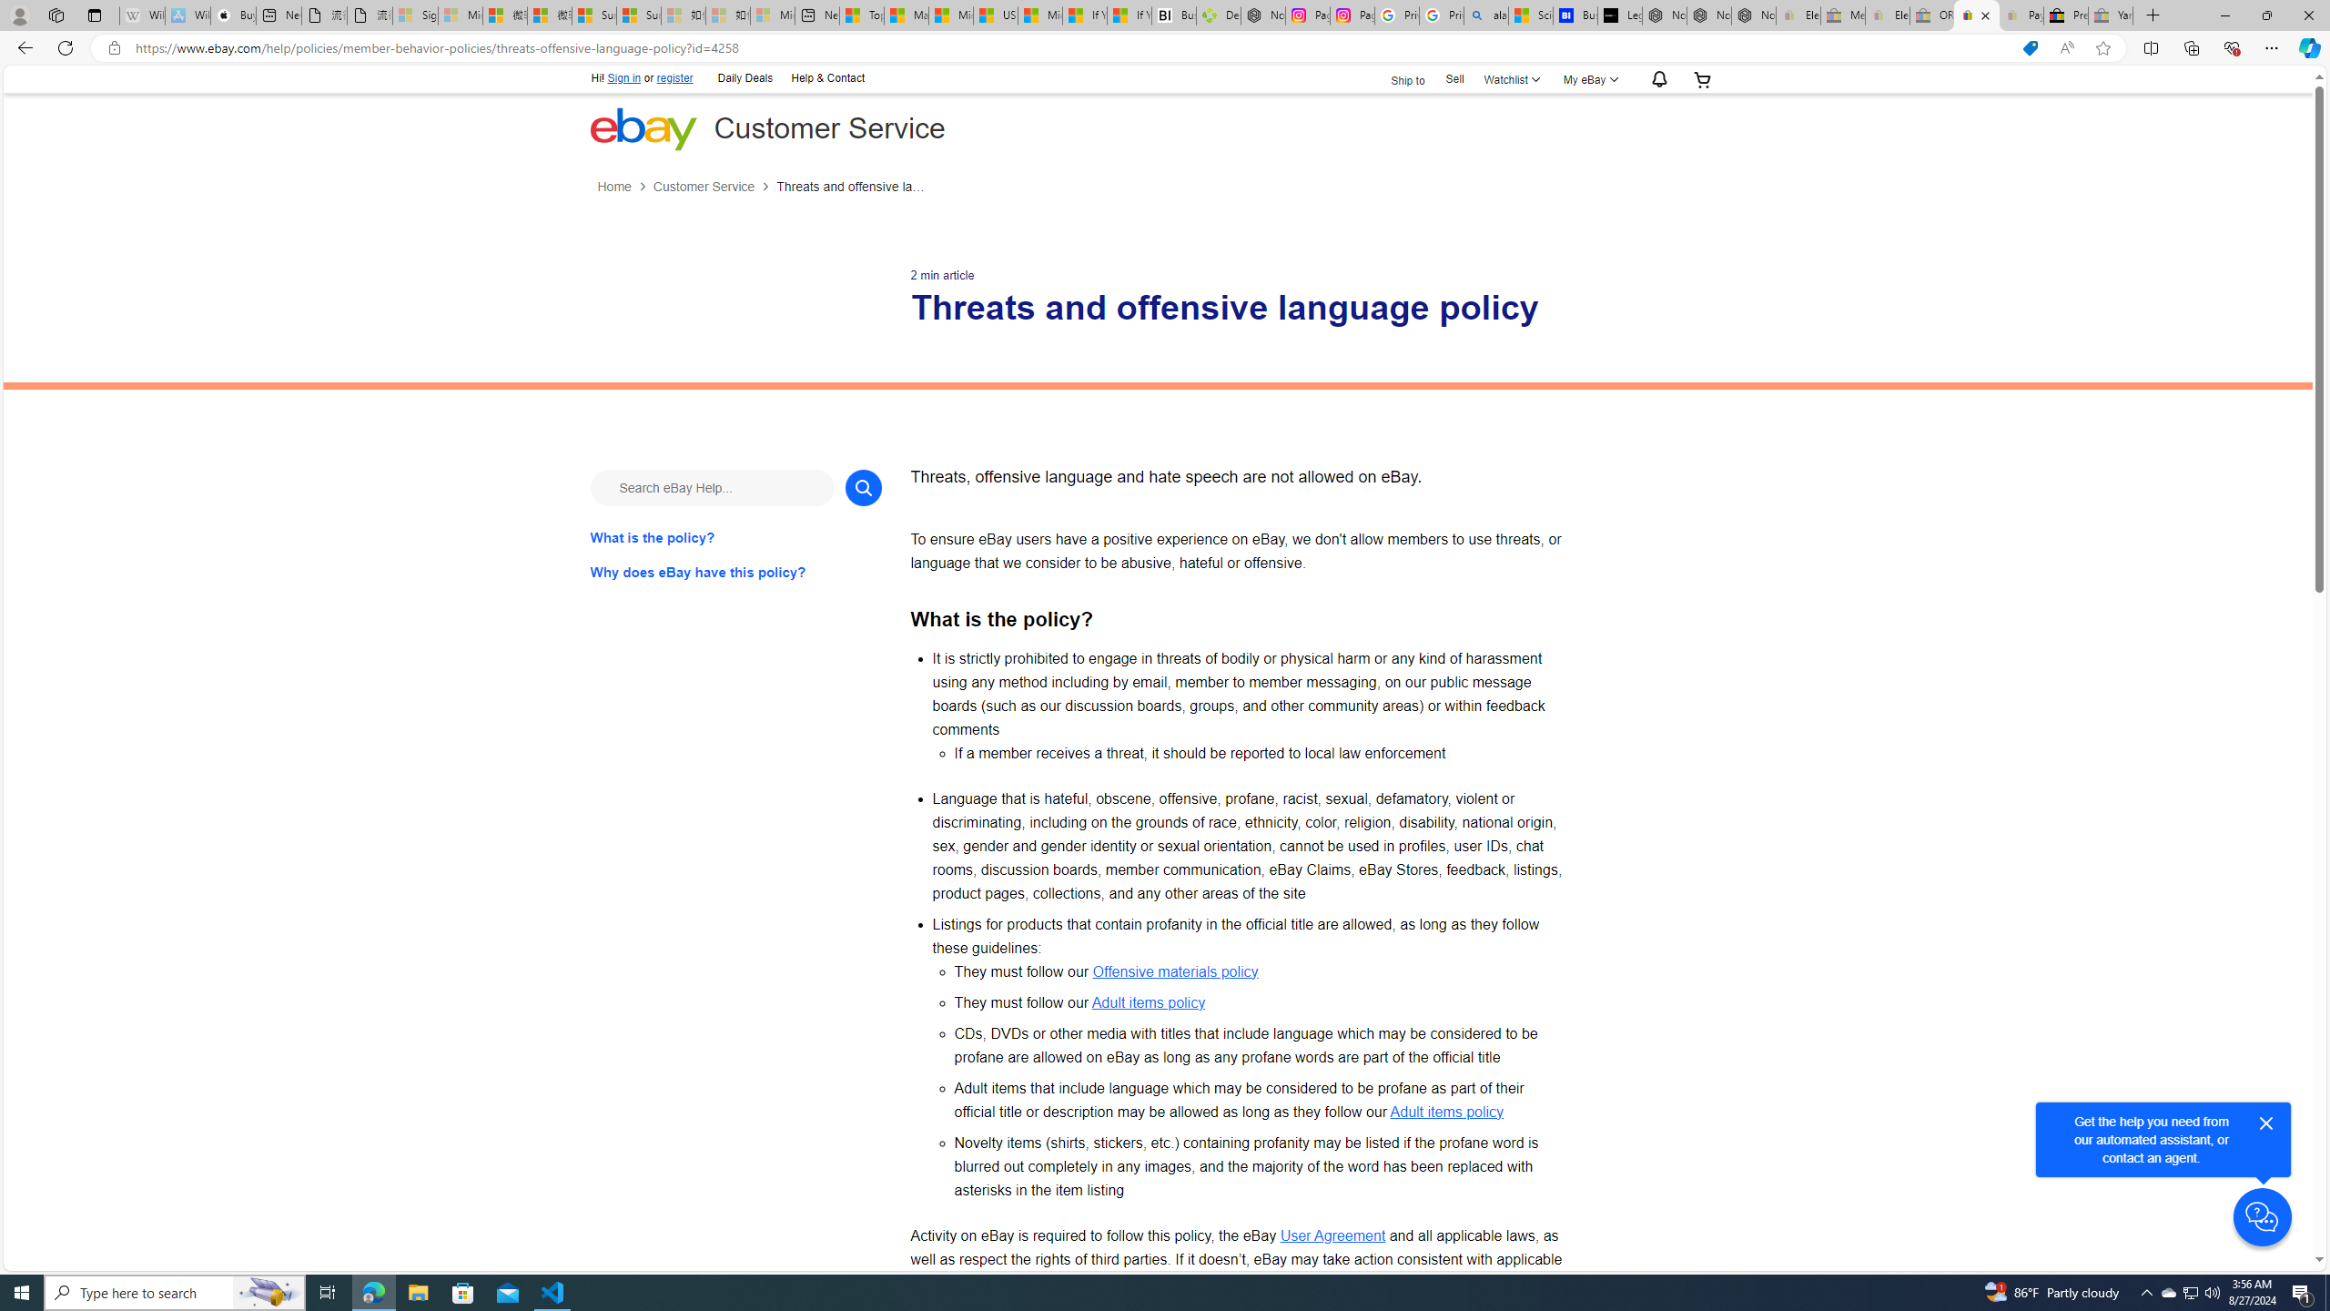 The height and width of the screenshot is (1311, 2330). I want to click on Ship to, so click(1396, 78).